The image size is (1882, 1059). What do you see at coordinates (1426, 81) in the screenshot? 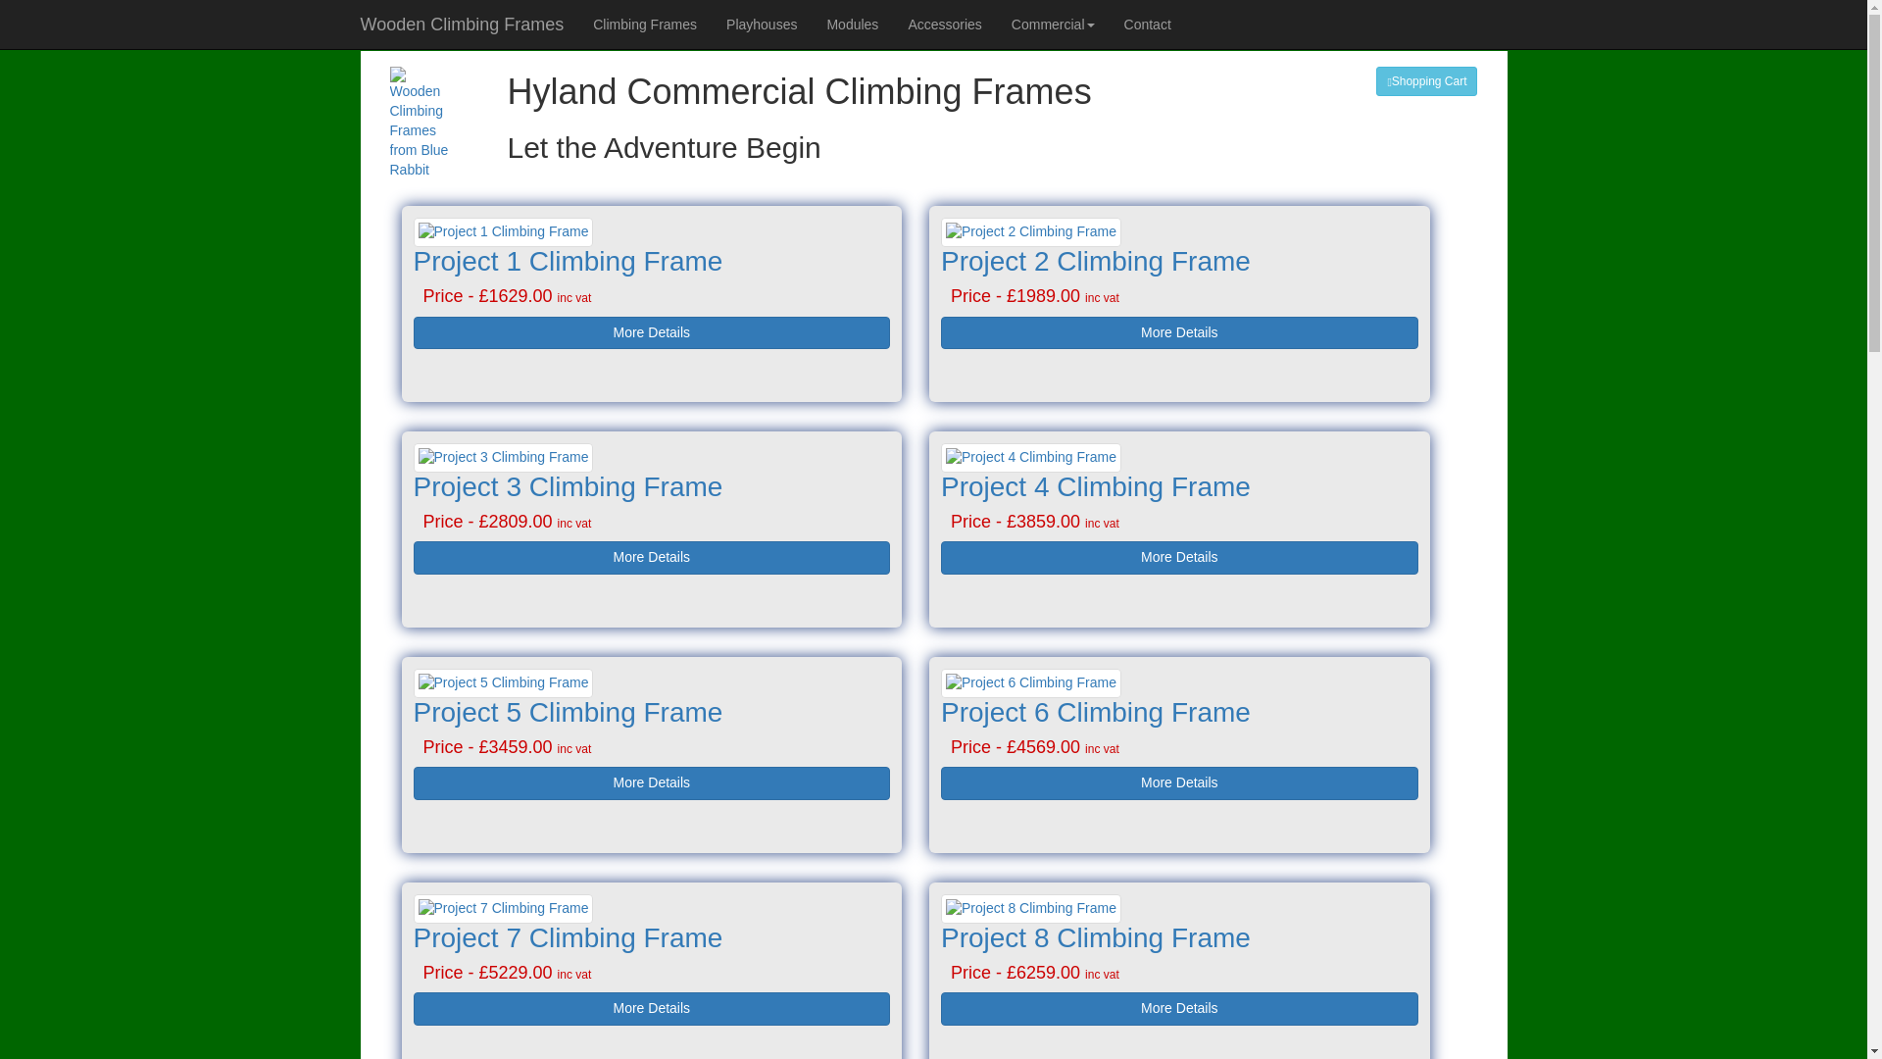
I see `Shopping Cart` at bounding box center [1426, 81].